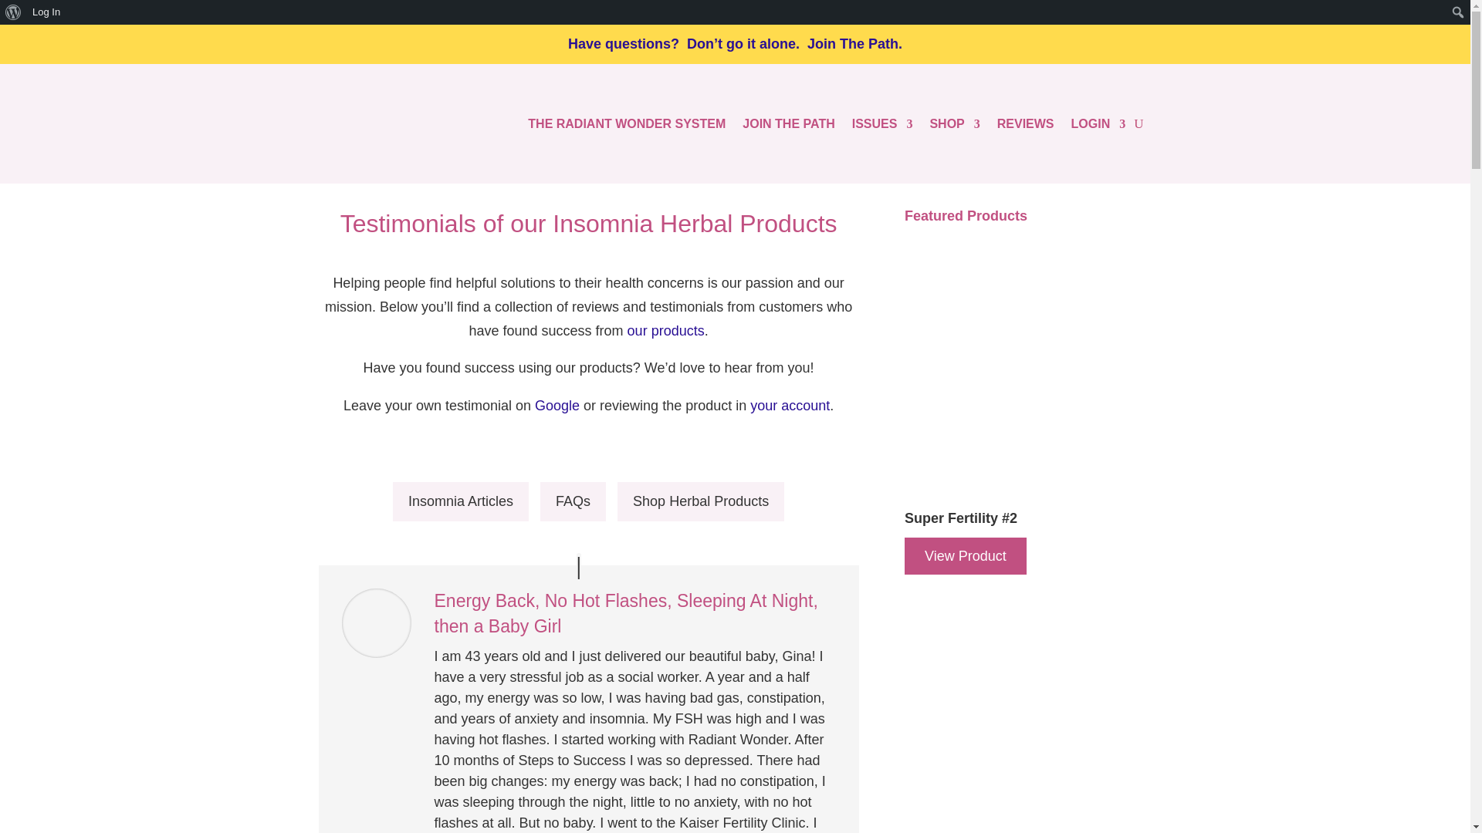 The width and height of the screenshot is (1482, 833). I want to click on REVIEWS, so click(1025, 123).